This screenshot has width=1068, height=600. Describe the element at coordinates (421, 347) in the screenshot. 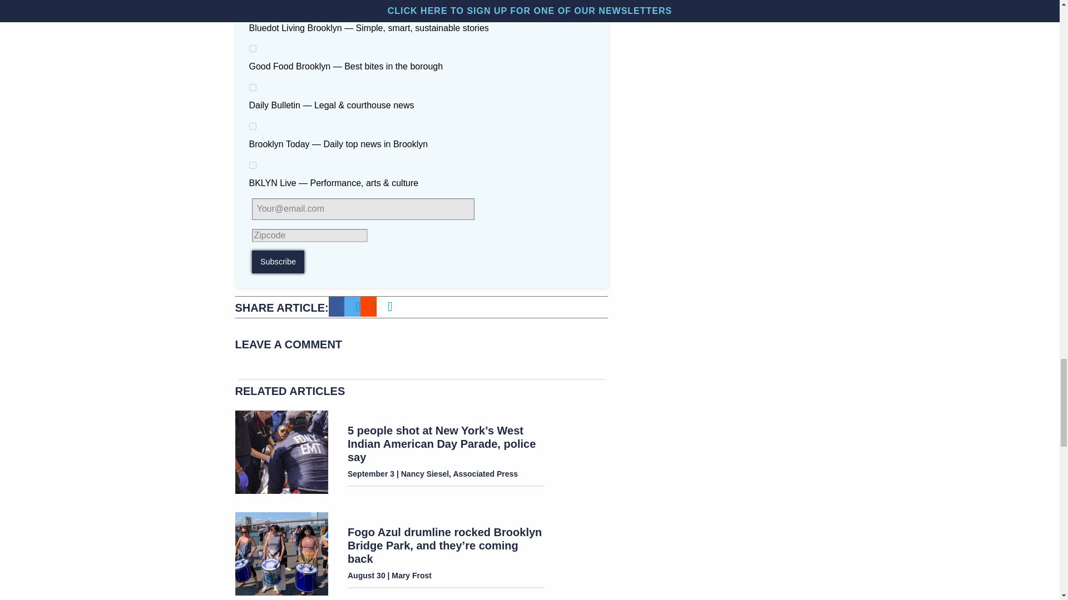

I see `Leave a Comment` at that location.